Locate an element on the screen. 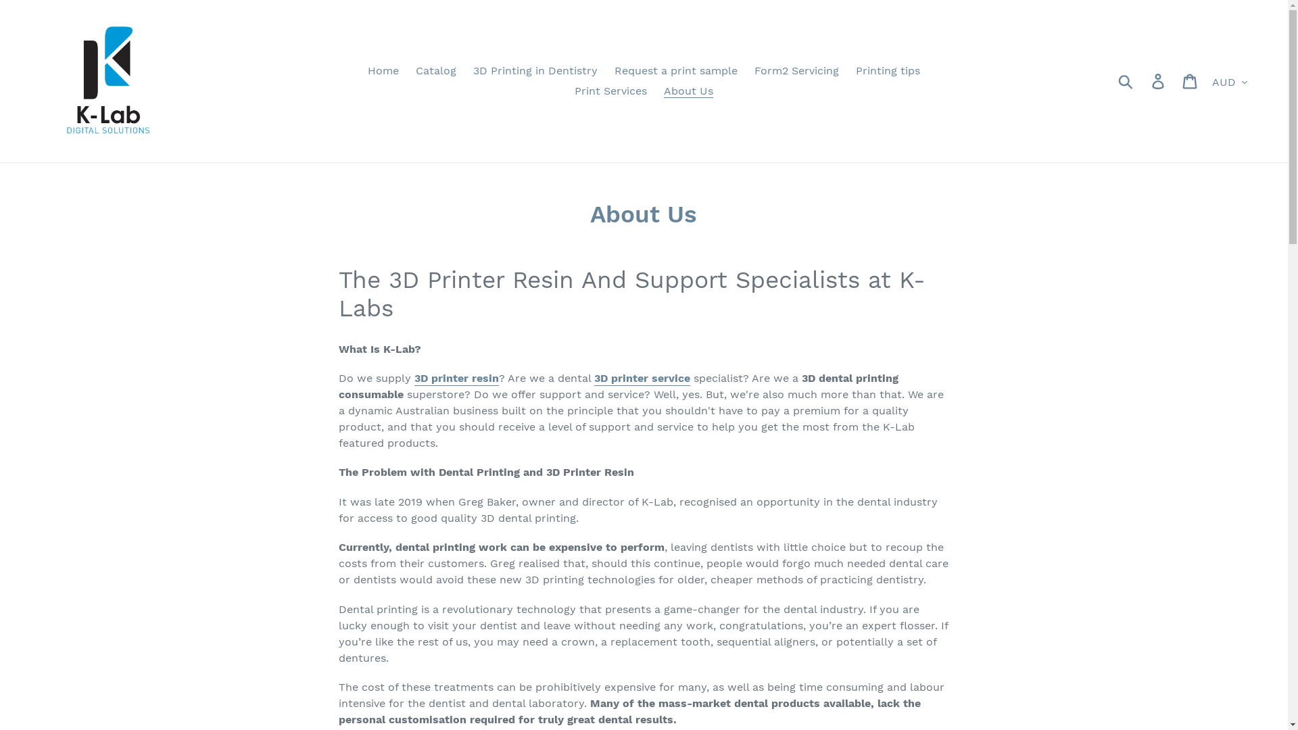 This screenshot has width=1298, height=730. Log in is located at coordinates (1159, 81).